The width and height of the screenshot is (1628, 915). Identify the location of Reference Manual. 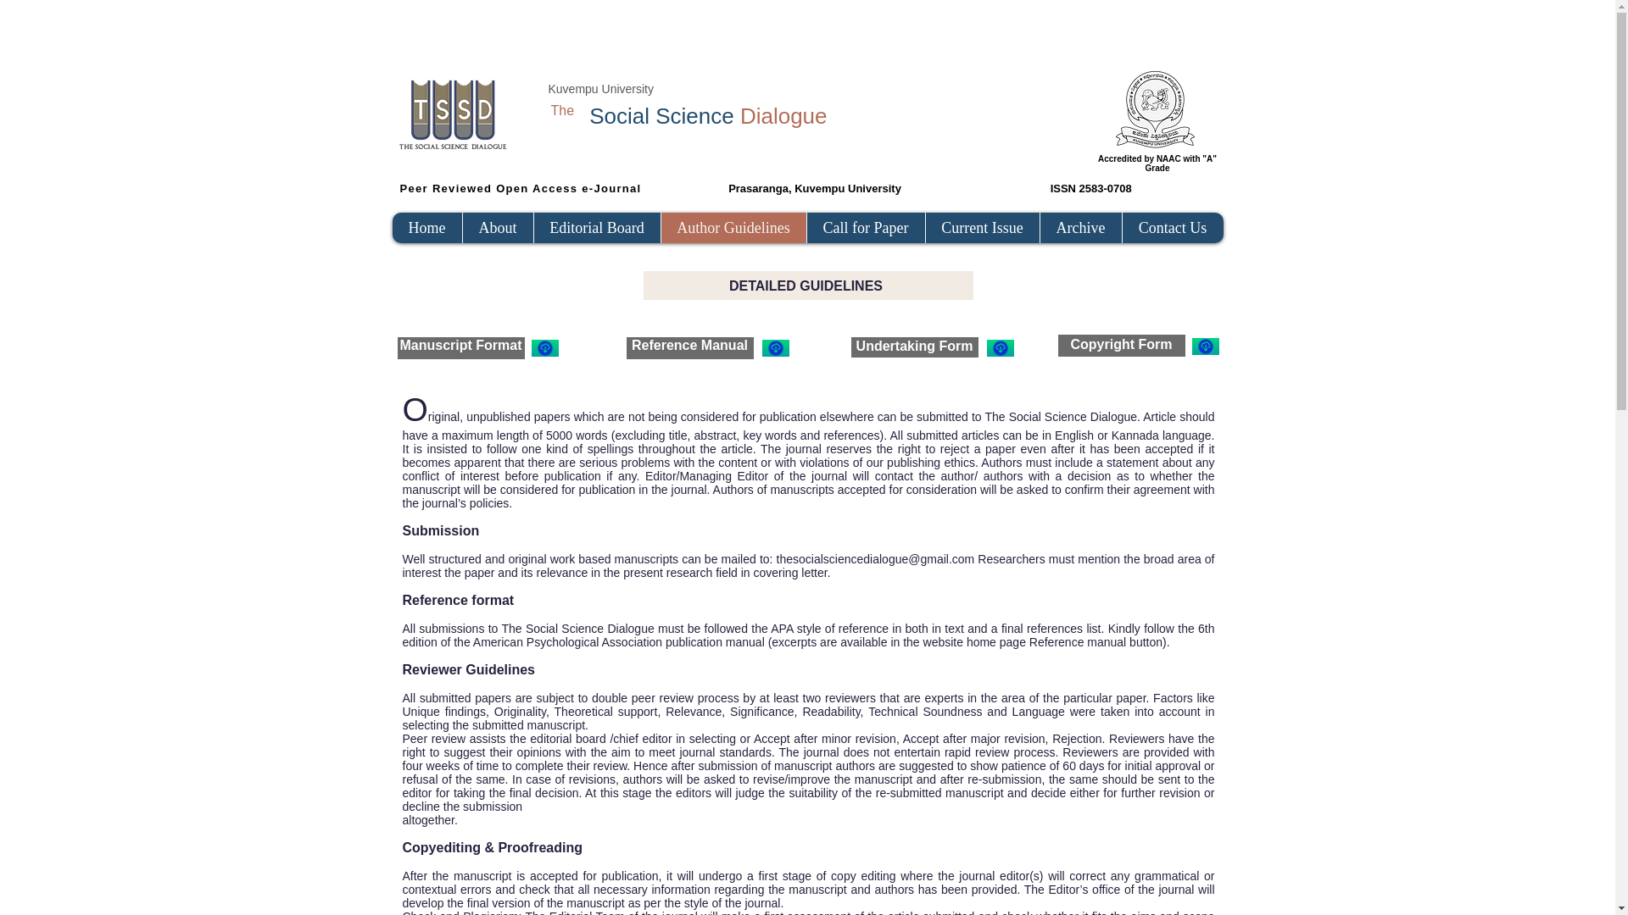
(689, 344).